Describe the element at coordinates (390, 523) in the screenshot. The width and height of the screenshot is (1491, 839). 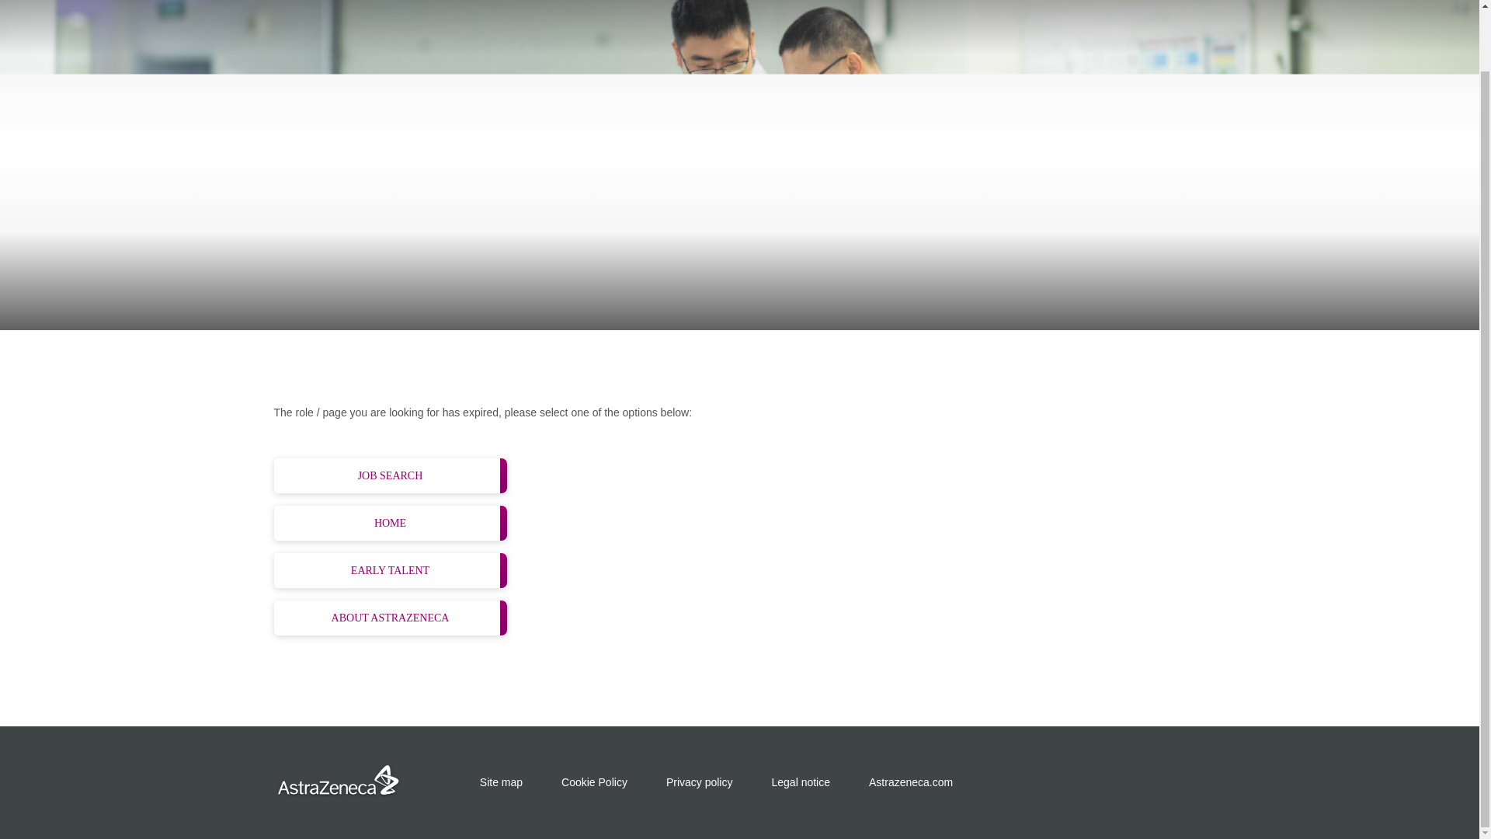
I see `HOME` at that location.